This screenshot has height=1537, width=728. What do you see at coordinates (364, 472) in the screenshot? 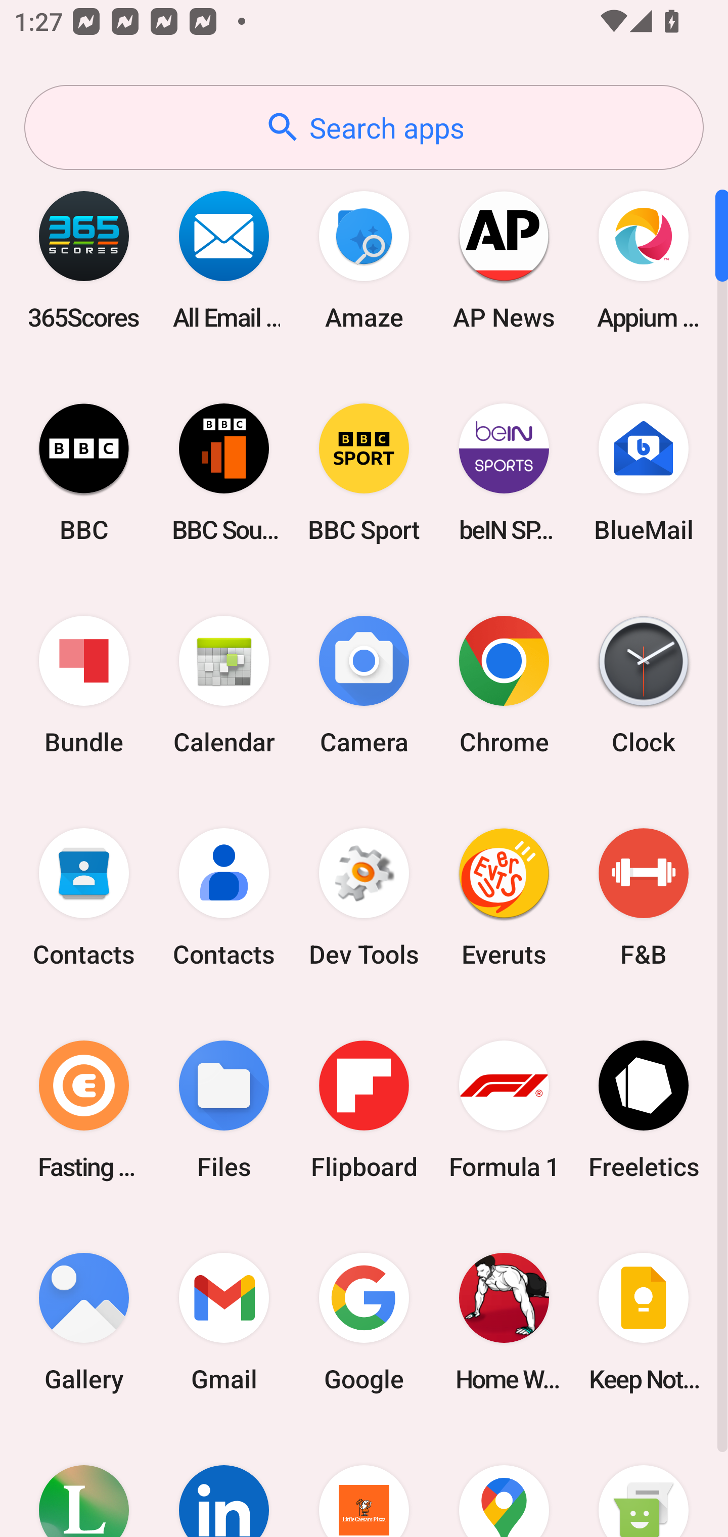
I see `BBC Sport` at bounding box center [364, 472].